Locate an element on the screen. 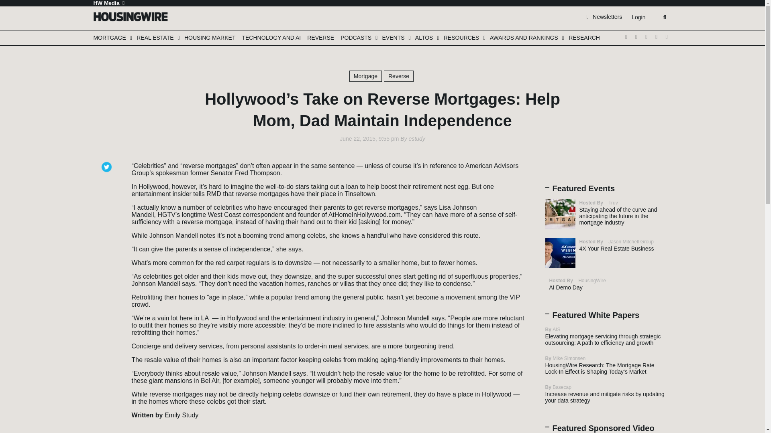  Click to share on Twitter is located at coordinates (108, 163).